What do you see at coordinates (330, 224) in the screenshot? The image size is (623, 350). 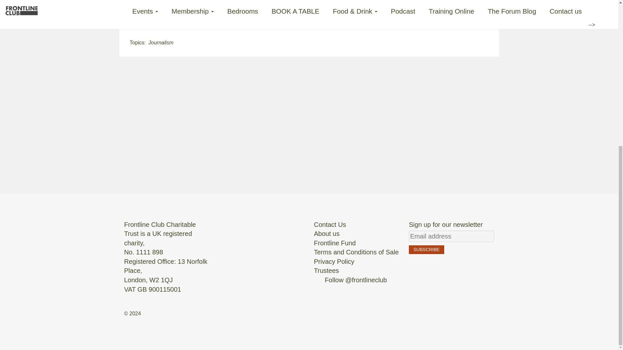 I see `Contact Us` at bounding box center [330, 224].